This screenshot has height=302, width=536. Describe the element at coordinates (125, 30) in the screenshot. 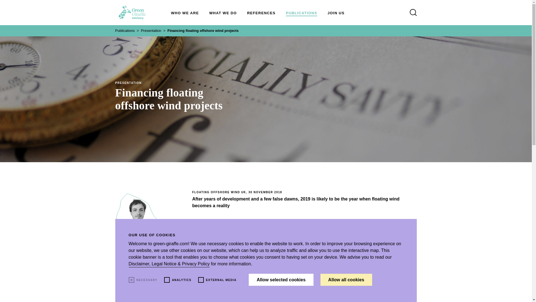

I see `Publications` at that location.